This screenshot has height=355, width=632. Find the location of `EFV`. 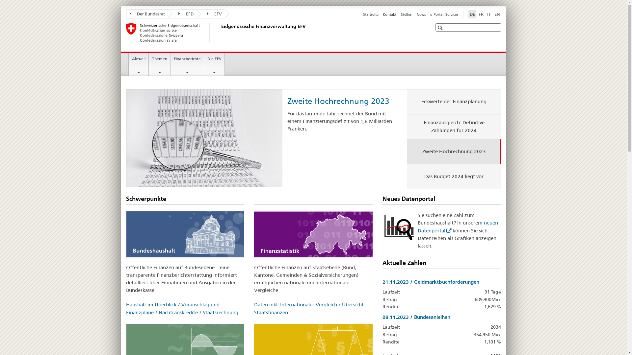

EFV is located at coordinates (211, 14).